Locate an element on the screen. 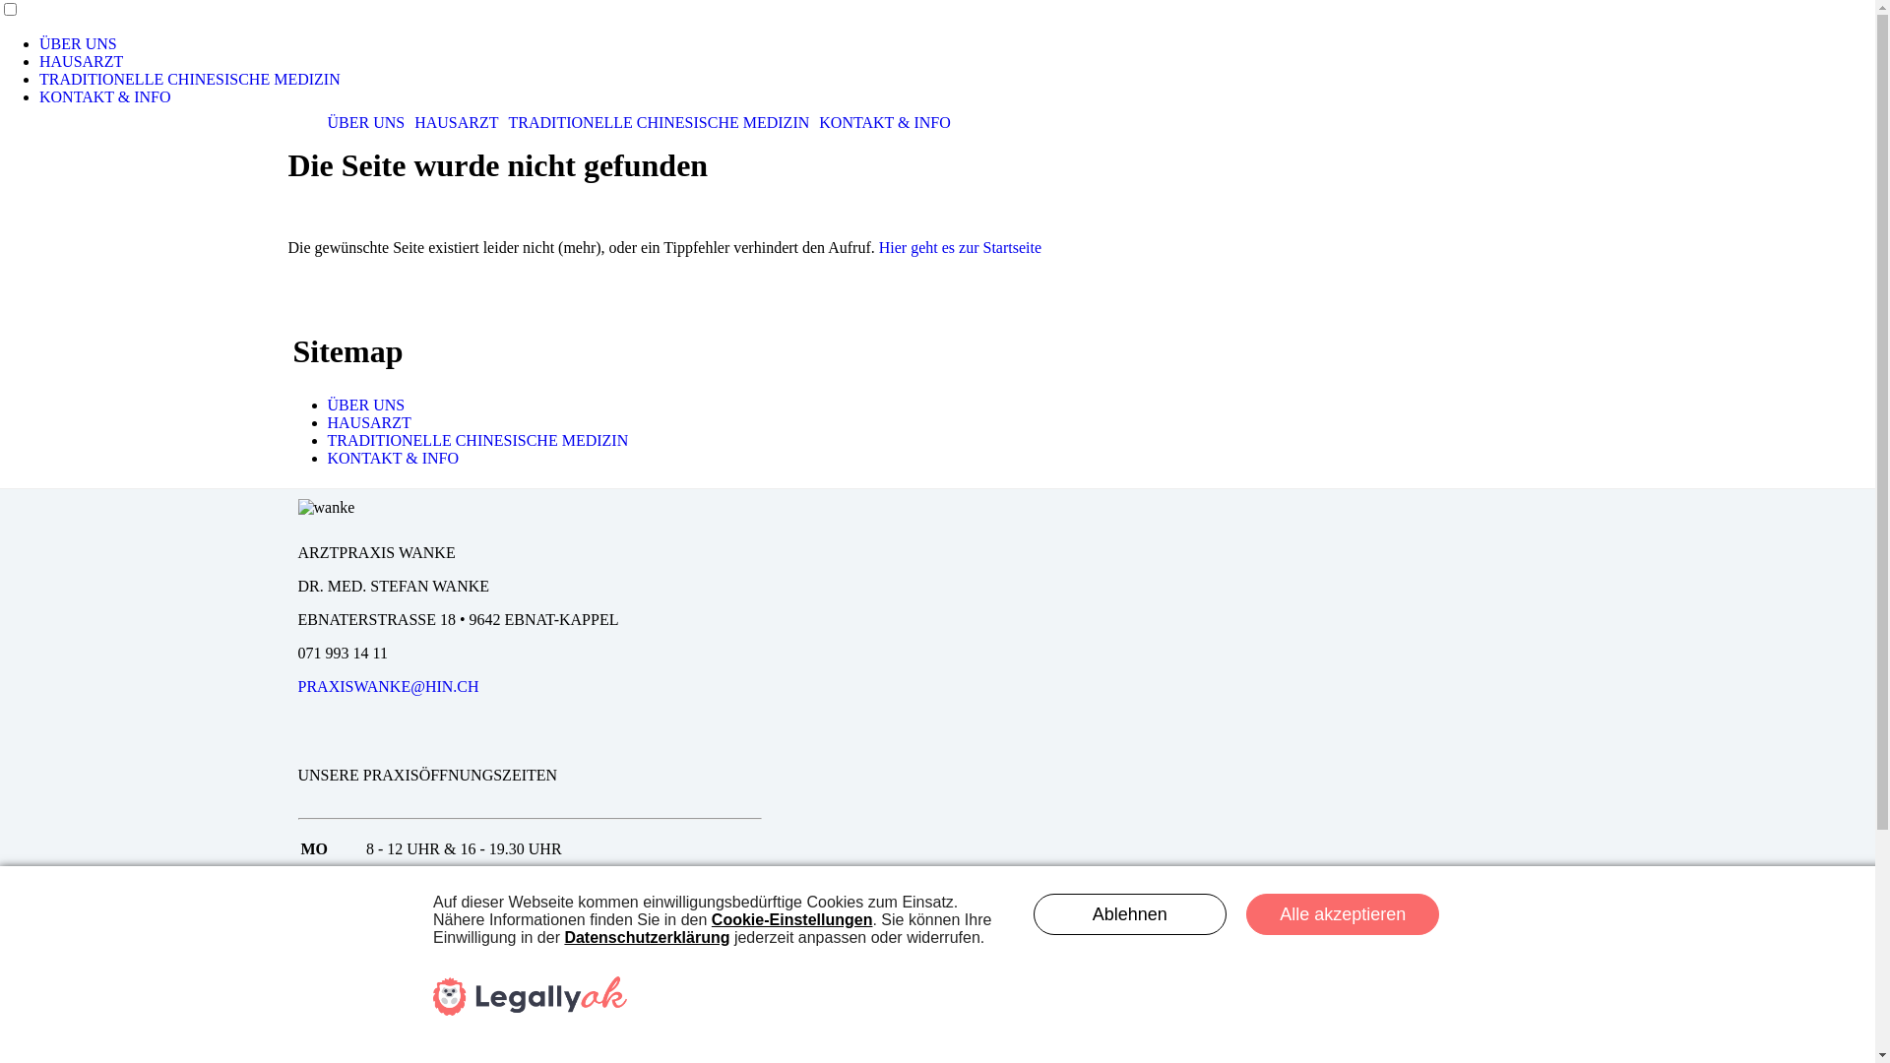 The image size is (1890, 1063). PRAXISWANKE@HIN.CH is located at coordinates (388, 687).